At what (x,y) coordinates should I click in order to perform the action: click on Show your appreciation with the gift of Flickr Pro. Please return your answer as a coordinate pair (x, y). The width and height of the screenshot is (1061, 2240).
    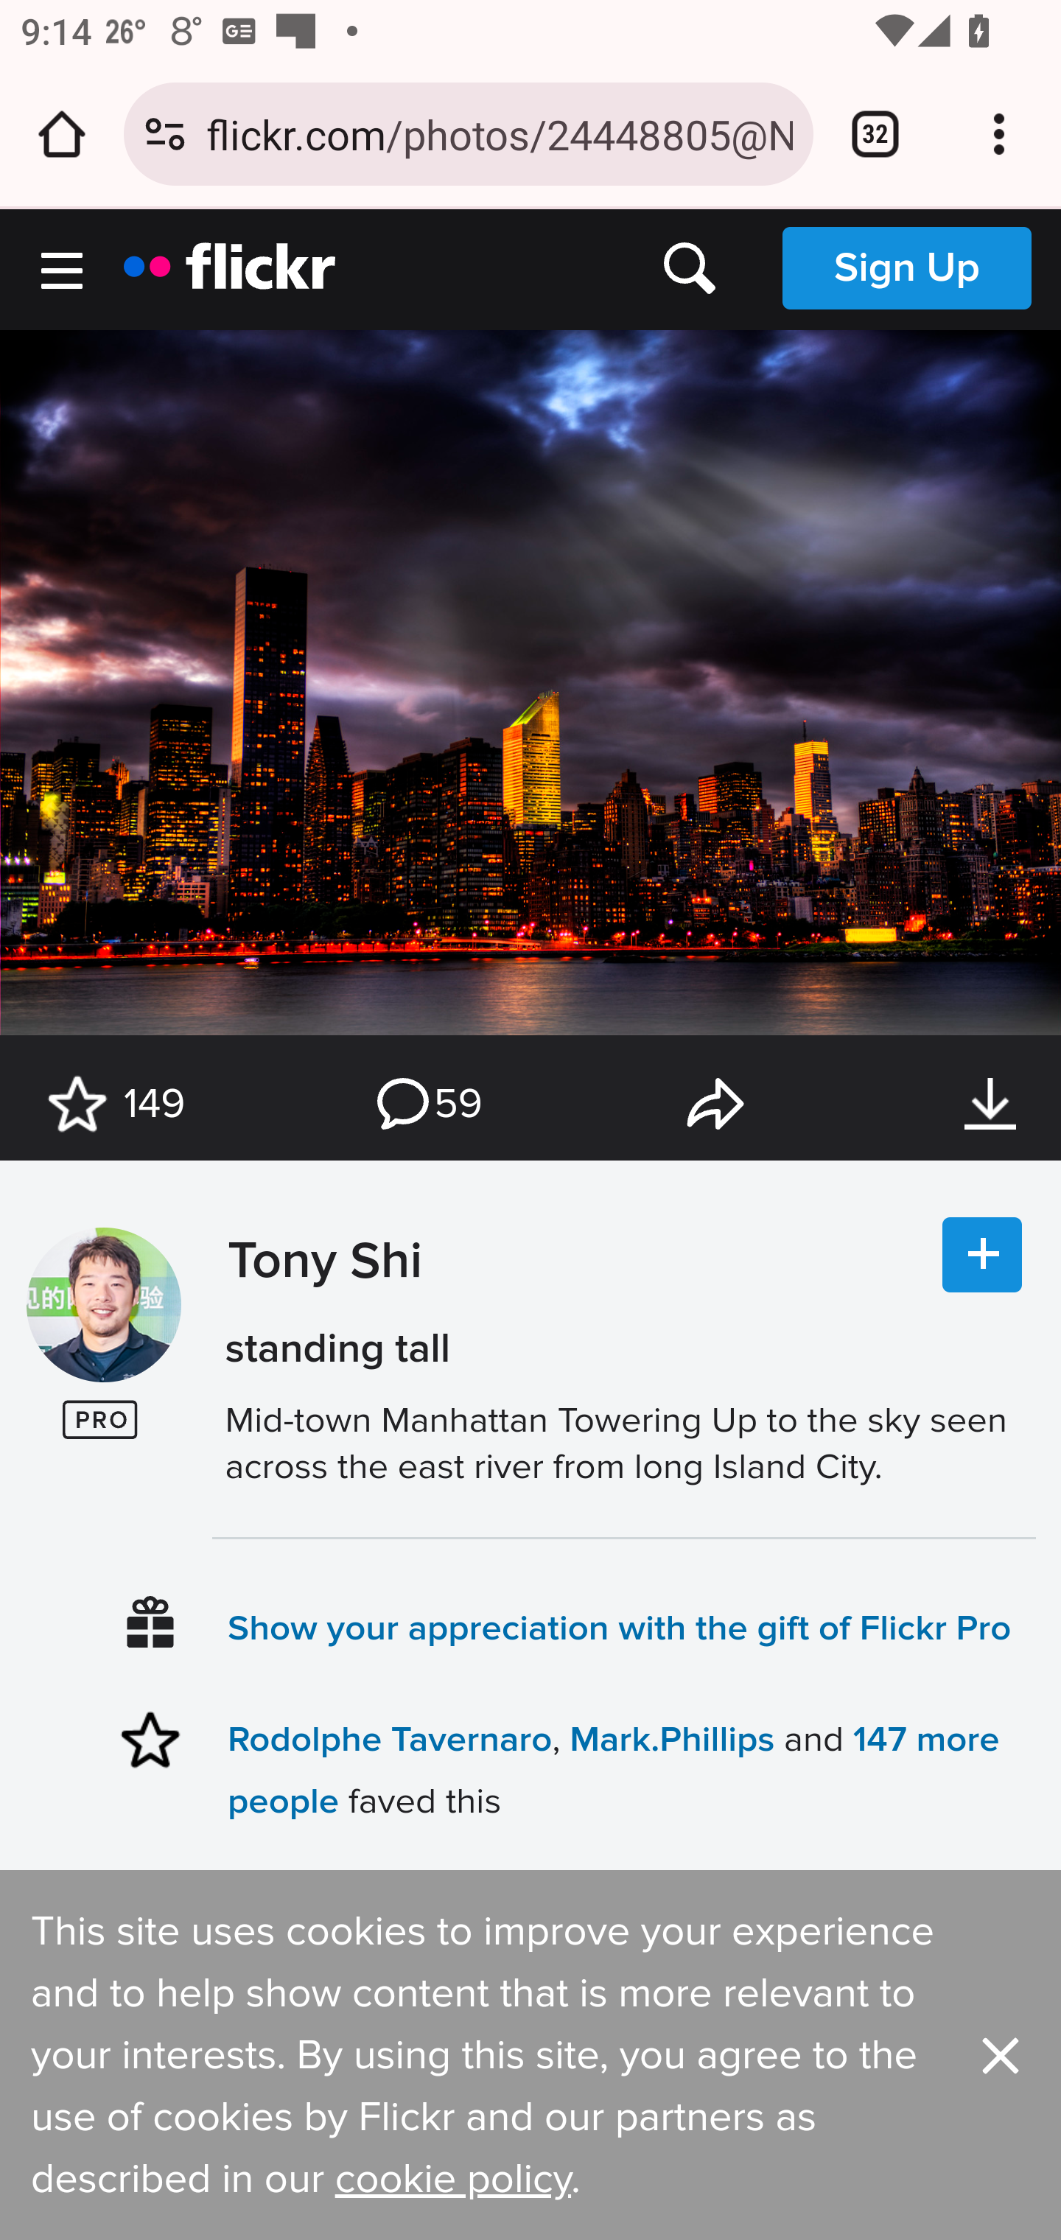
    Looking at the image, I should click on (620, 1627).